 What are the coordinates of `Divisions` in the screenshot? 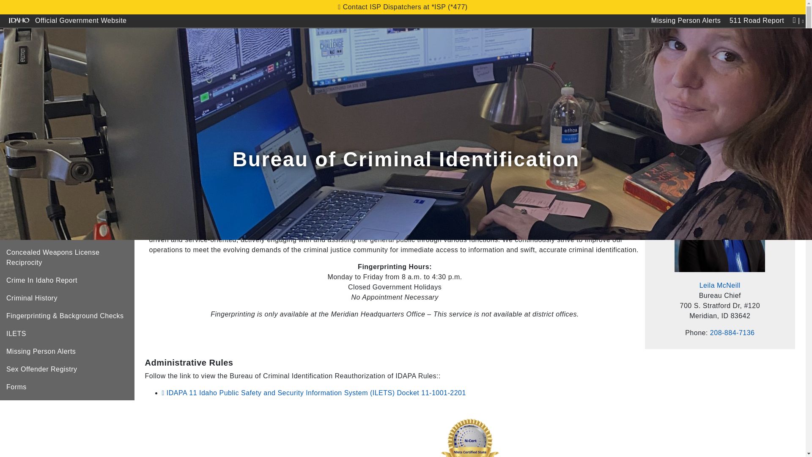 It's located at (276, 67).